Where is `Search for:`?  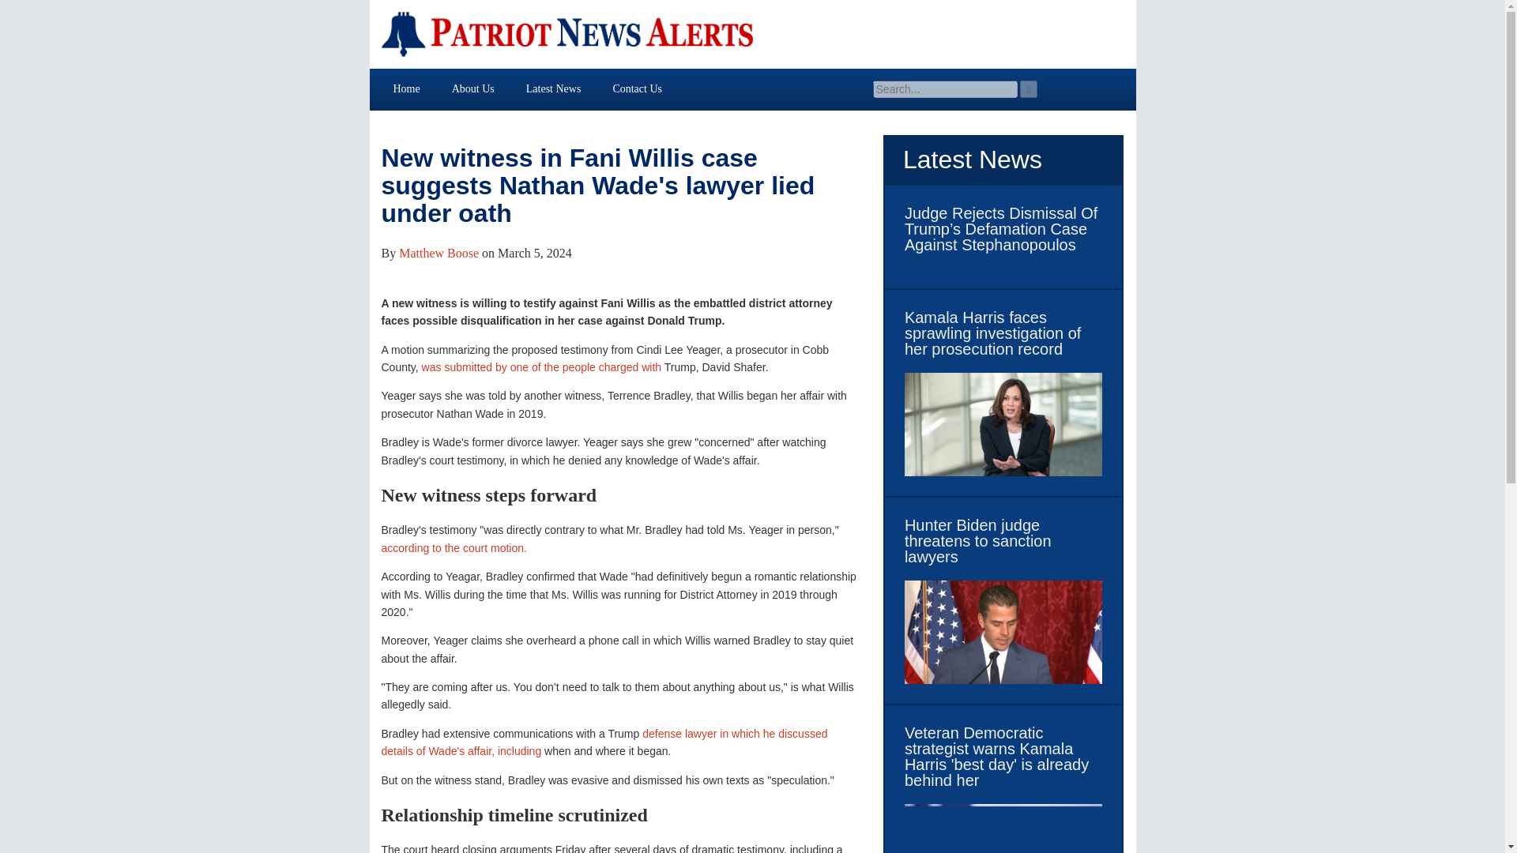 Search for: is located at coordinates (944, 88).